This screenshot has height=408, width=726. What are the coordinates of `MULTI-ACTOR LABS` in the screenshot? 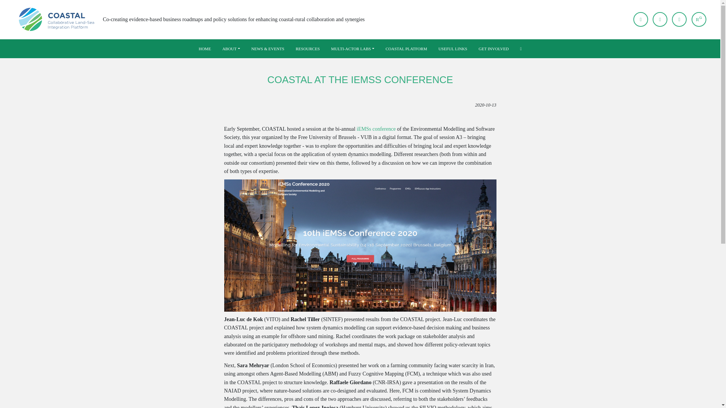 It's located at (352, 49).